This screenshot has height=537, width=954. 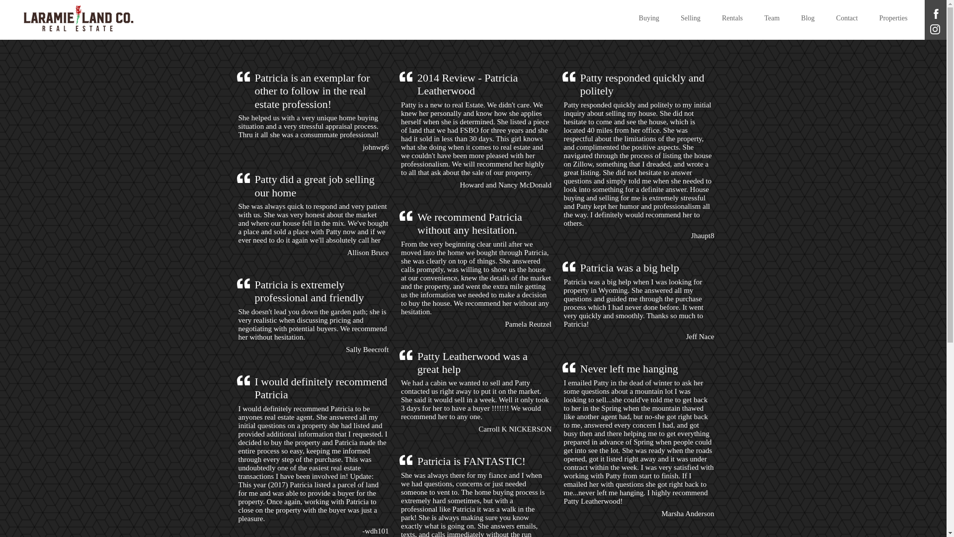 I want to click on Team, so click(x=772, y=18).